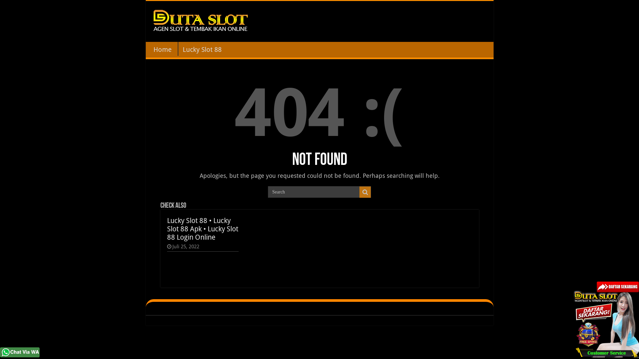  What do you see at coordinates (365, 192) in the screenshot?
I see `Search` at bounding box center [365, 192].